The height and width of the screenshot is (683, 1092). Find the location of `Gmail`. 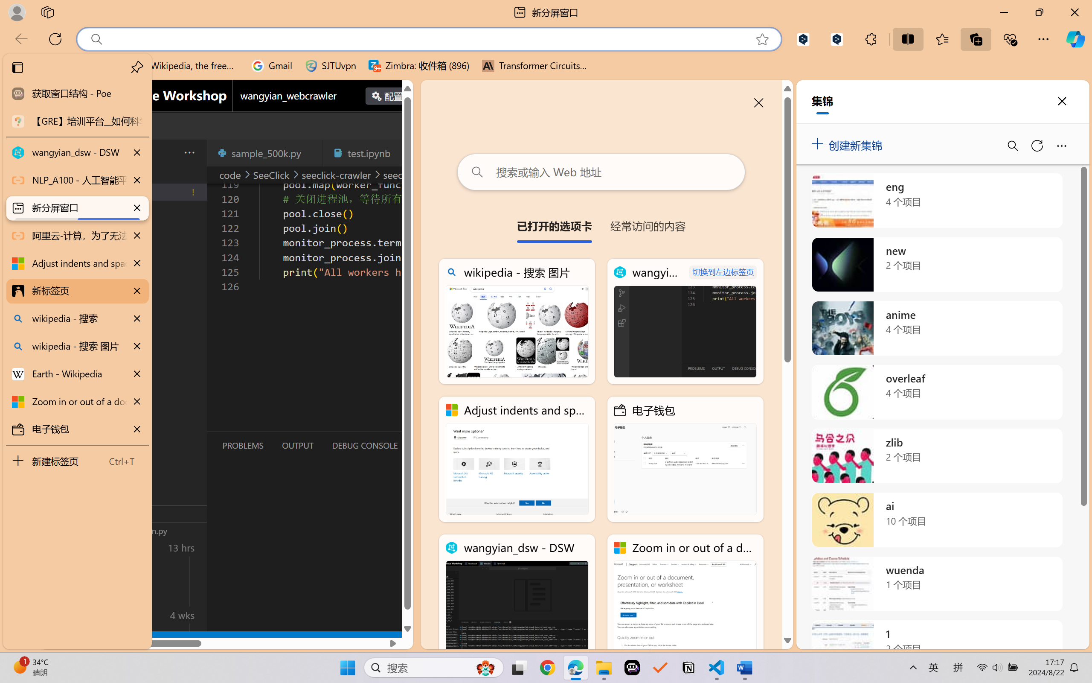

Gmail is located at coordinates (272, 66).